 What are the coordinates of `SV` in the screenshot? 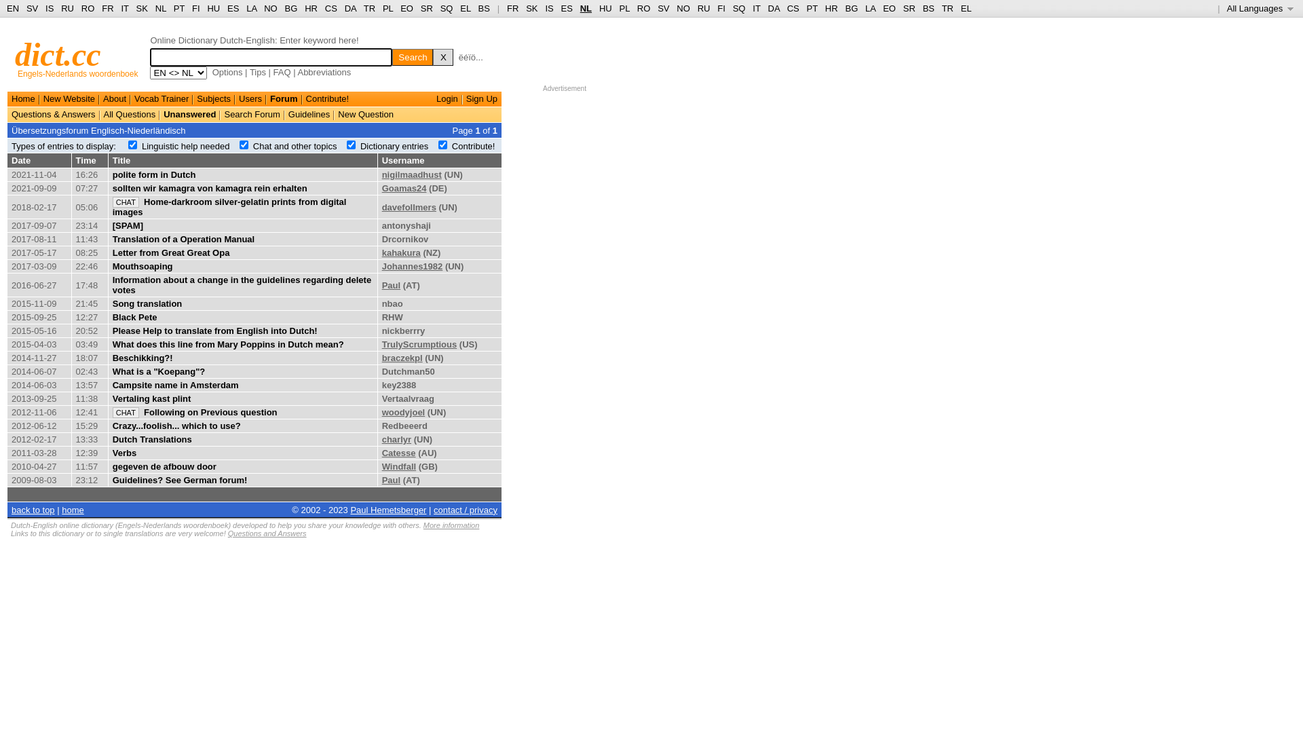 It's located at (663, 8).